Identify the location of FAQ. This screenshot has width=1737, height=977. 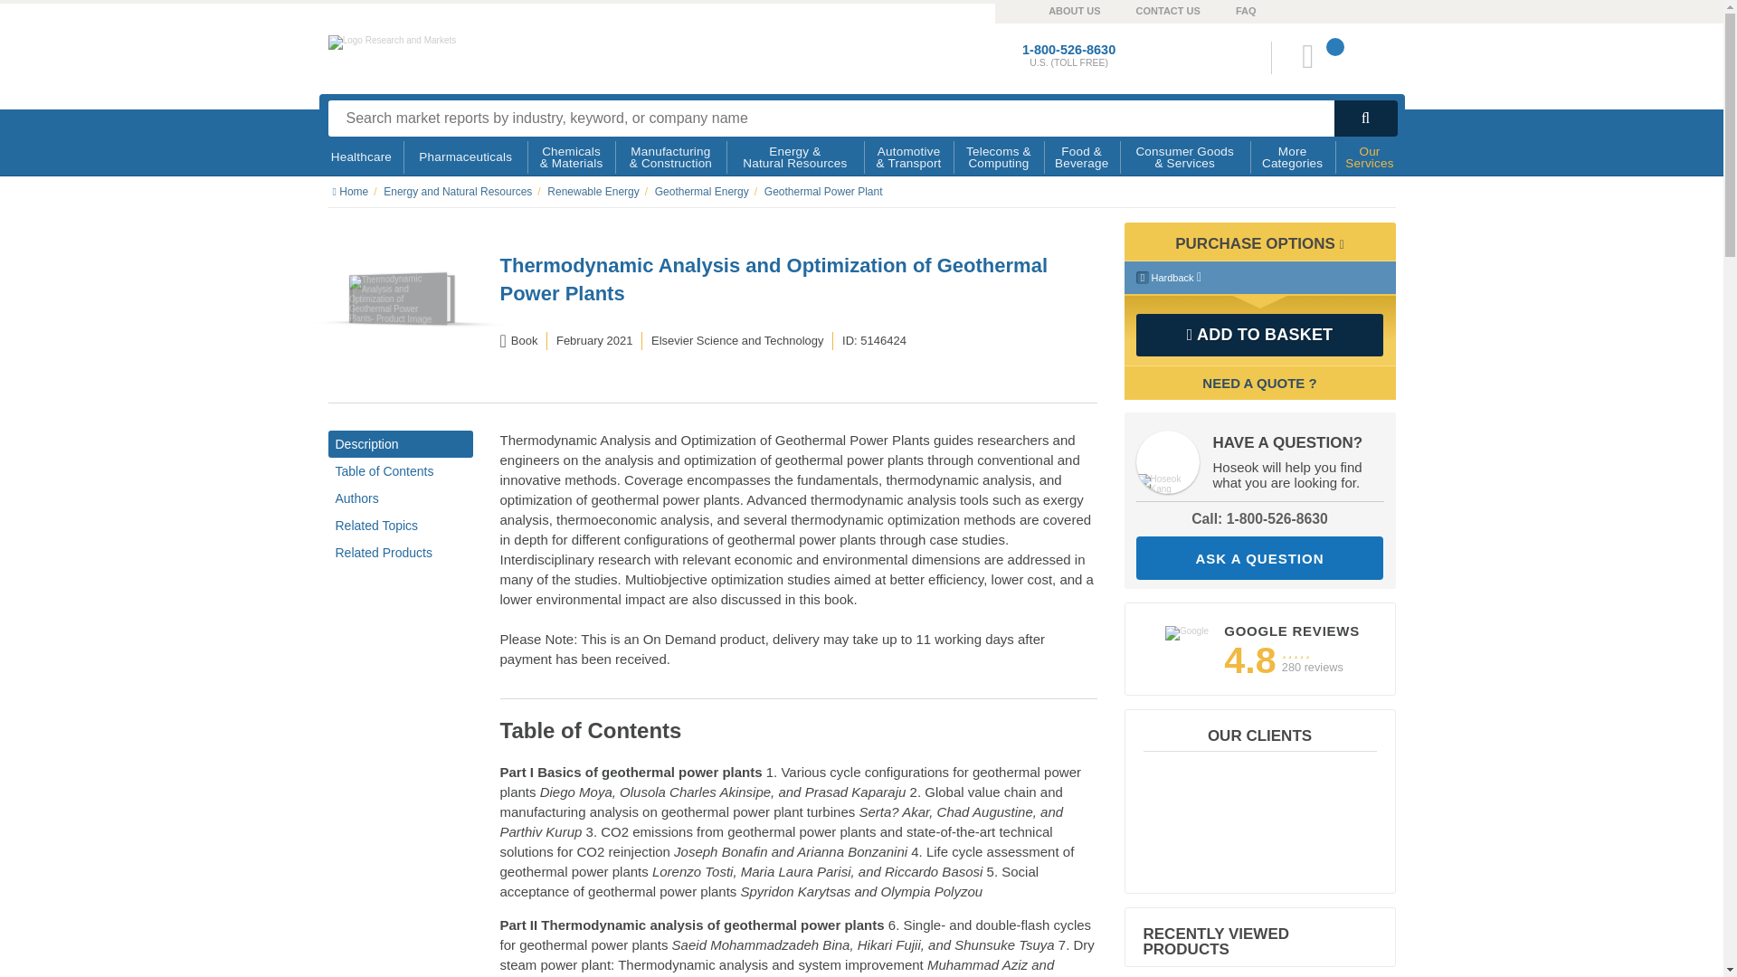
(1228, 10).